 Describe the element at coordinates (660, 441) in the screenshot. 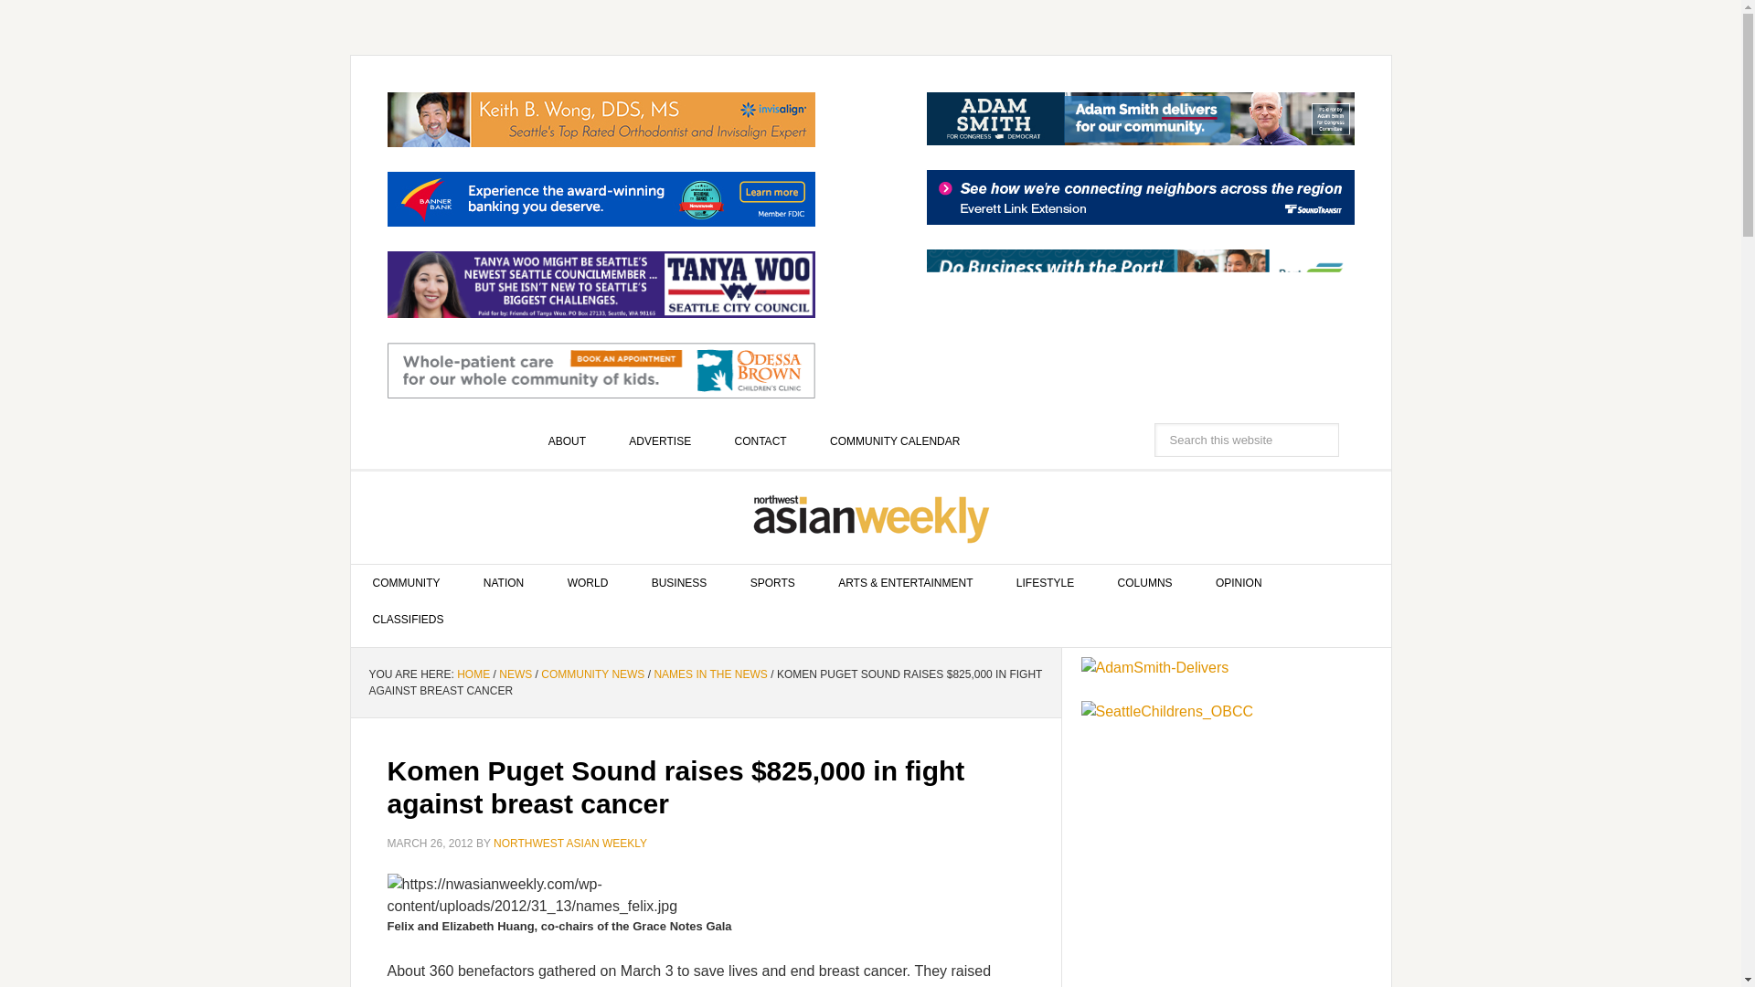

I see `ADVERTISE` at that location.